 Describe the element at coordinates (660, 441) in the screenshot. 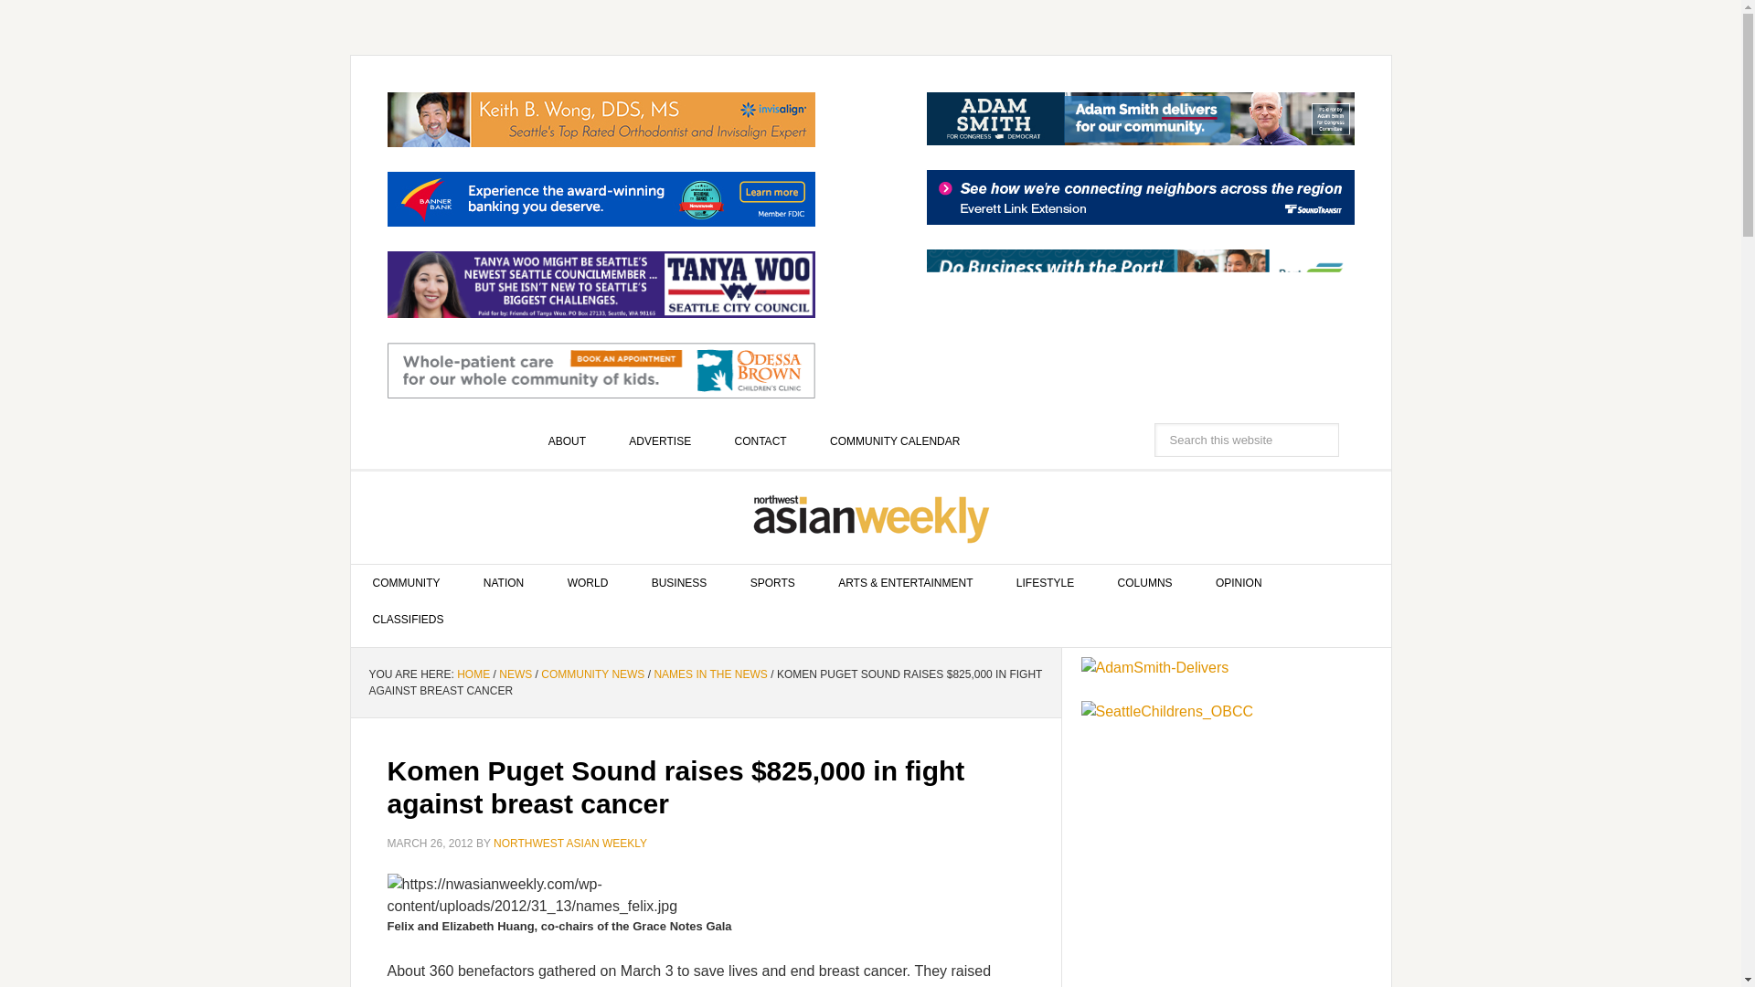

I see `ADVERTISE` at that location.